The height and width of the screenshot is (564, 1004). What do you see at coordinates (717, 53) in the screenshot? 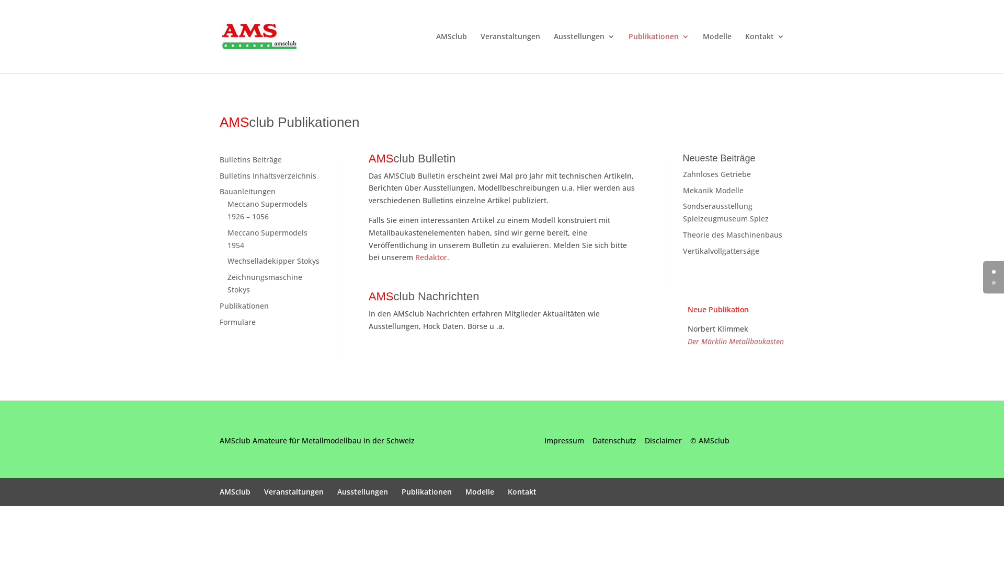
I see `Modelle` at bounding box center [717, 53].